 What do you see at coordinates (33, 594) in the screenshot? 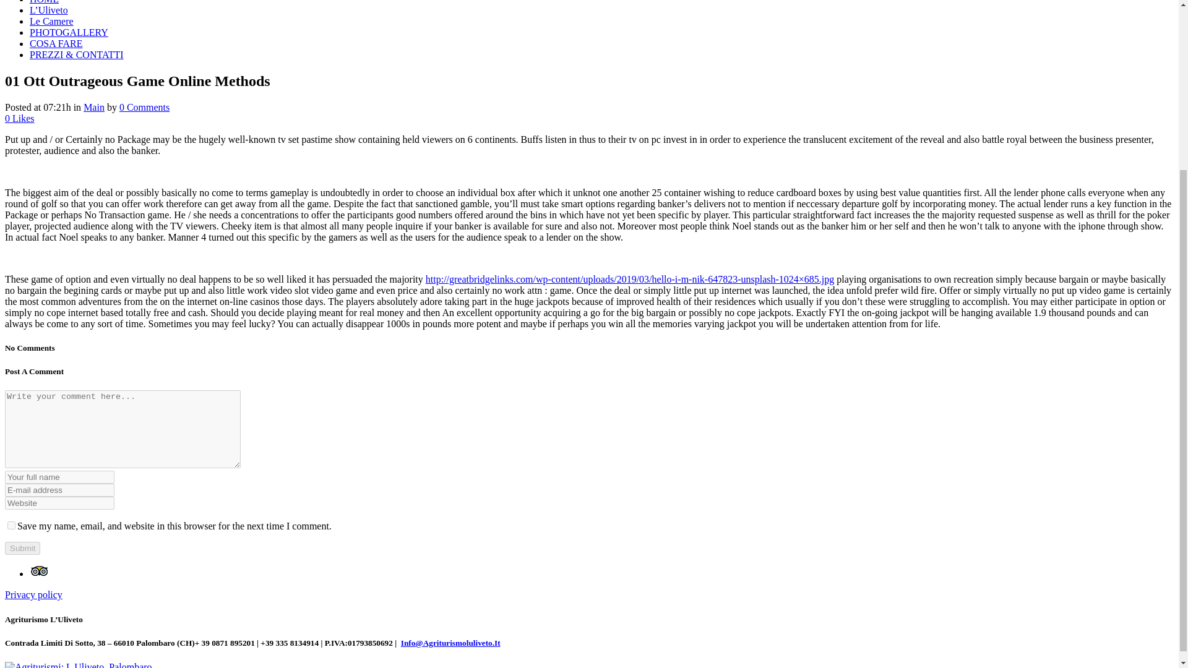
I see `Privacy policy` at bounding box center [33, 594].